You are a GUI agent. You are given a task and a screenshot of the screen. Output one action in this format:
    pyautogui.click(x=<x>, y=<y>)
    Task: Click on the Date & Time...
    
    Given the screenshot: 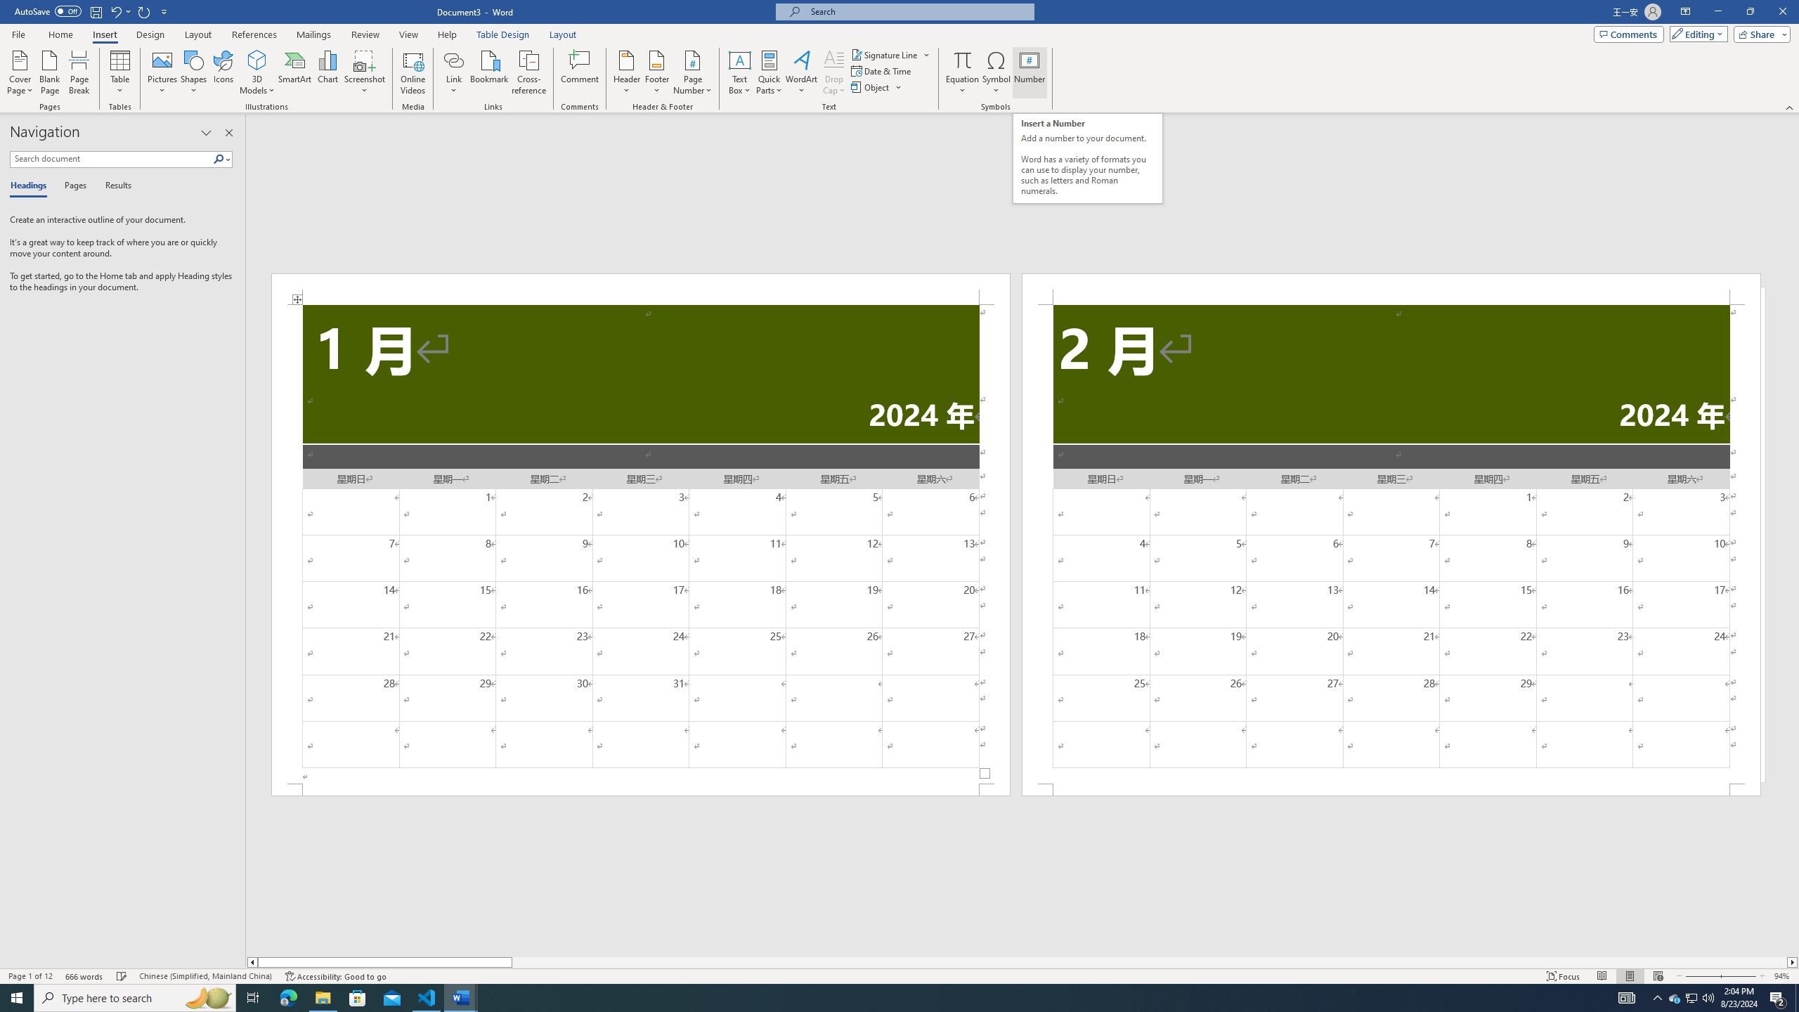 What is the action you would take?
    pyautogui.click(x=883, y=70)
    